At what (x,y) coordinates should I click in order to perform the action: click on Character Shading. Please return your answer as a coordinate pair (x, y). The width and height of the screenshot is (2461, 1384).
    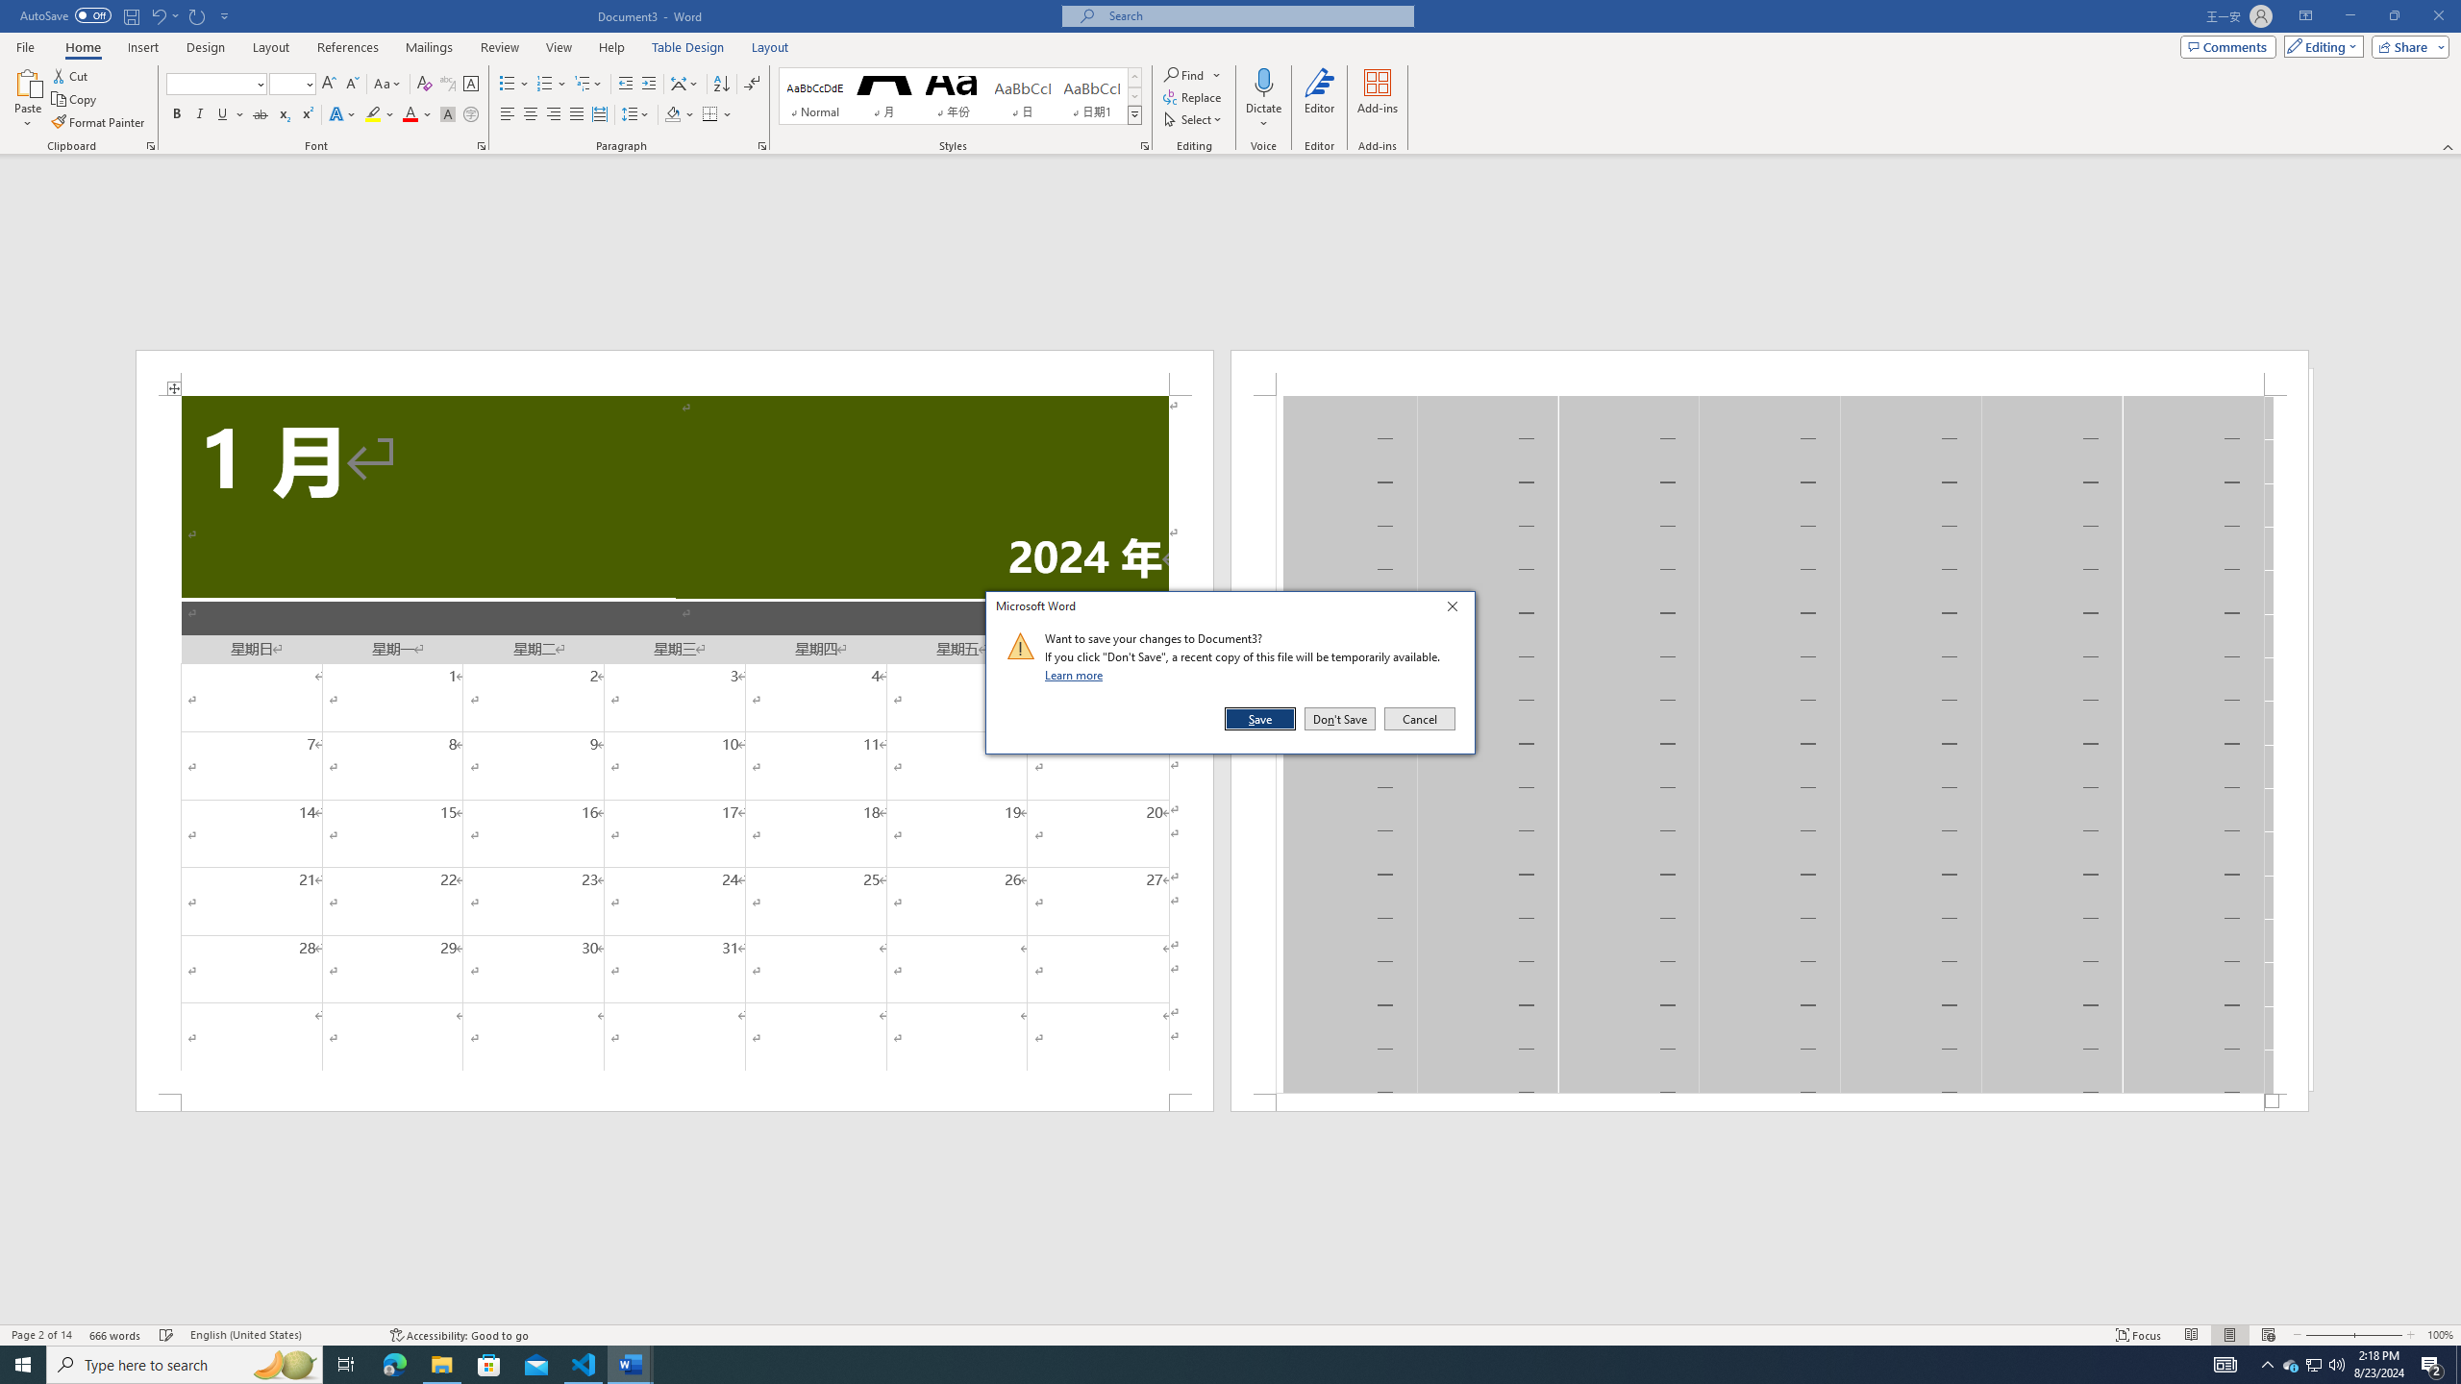
    Looking at the image, I should click on (448, 115).